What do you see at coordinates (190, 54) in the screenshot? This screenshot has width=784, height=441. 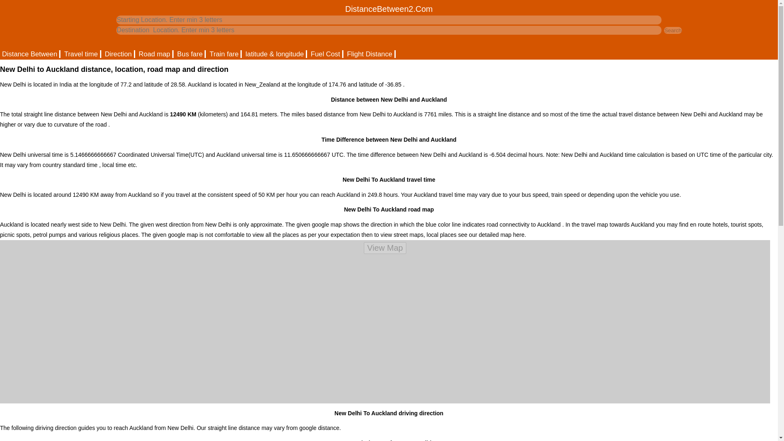 I see `Bus fare` at bounding box center [190, 54].